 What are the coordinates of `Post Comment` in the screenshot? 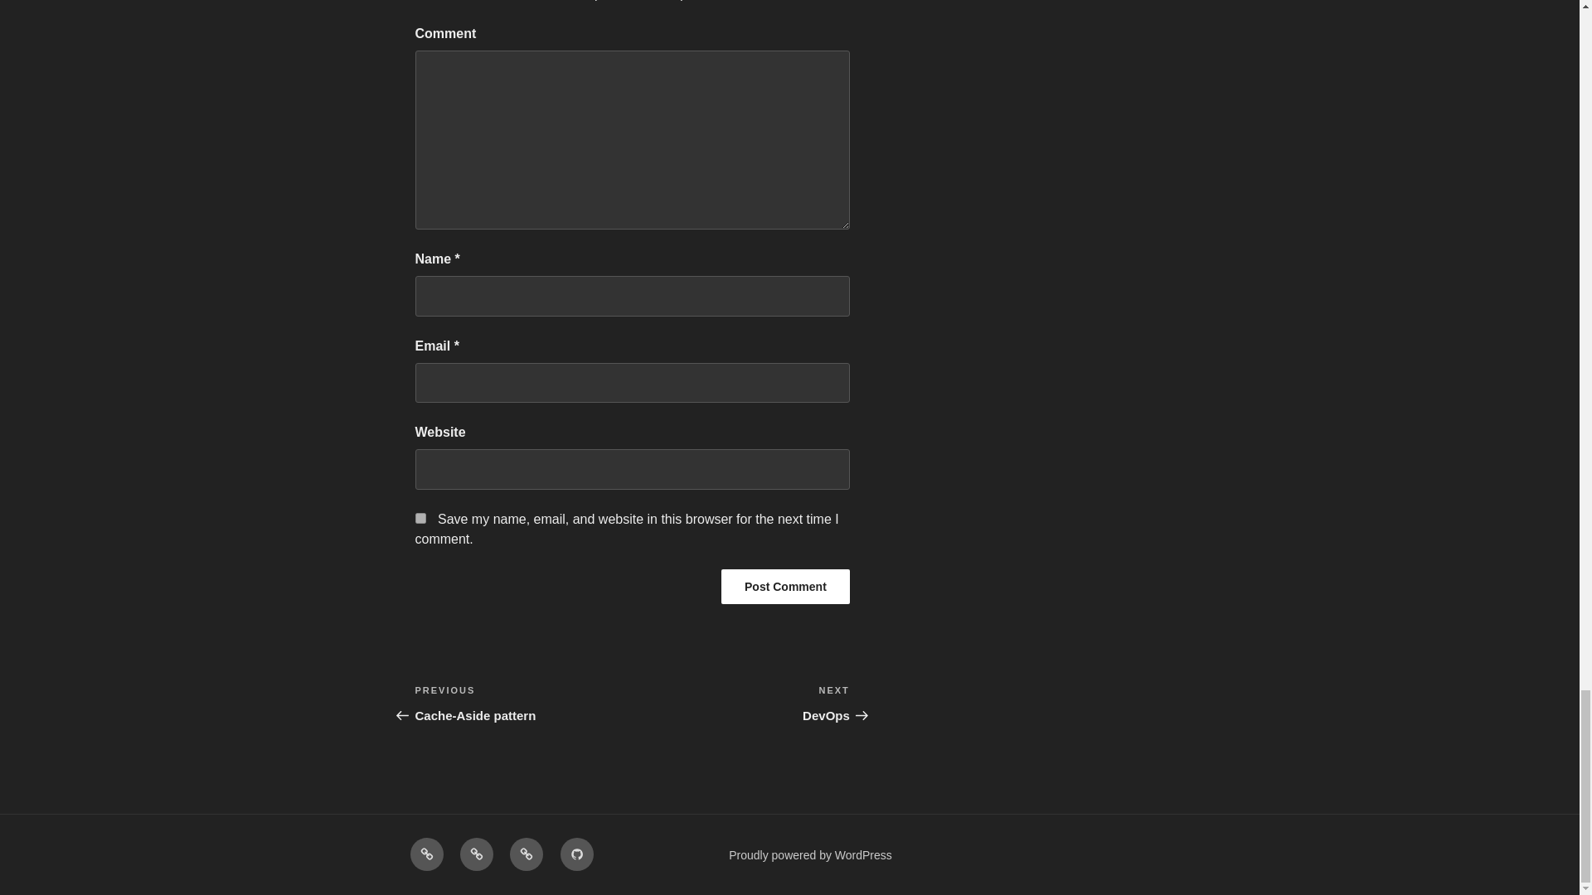 It's located at (425, 854).